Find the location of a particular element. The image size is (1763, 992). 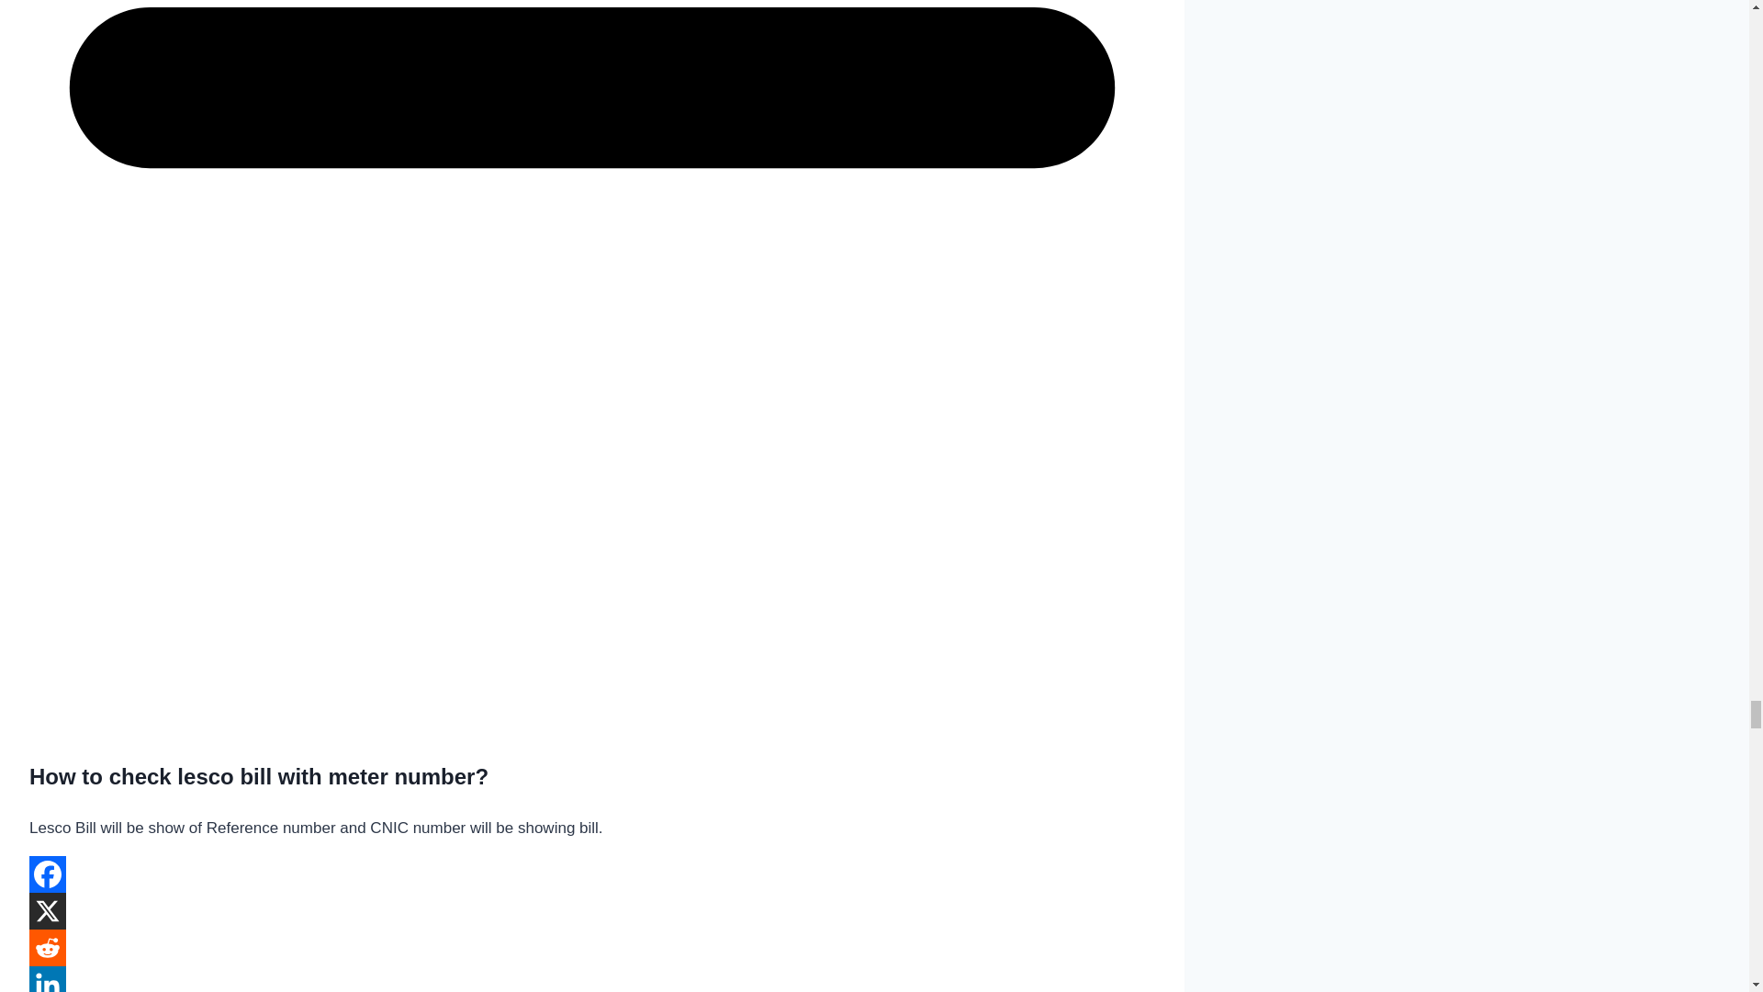

Linkedin is located at coordinates (48, 979).